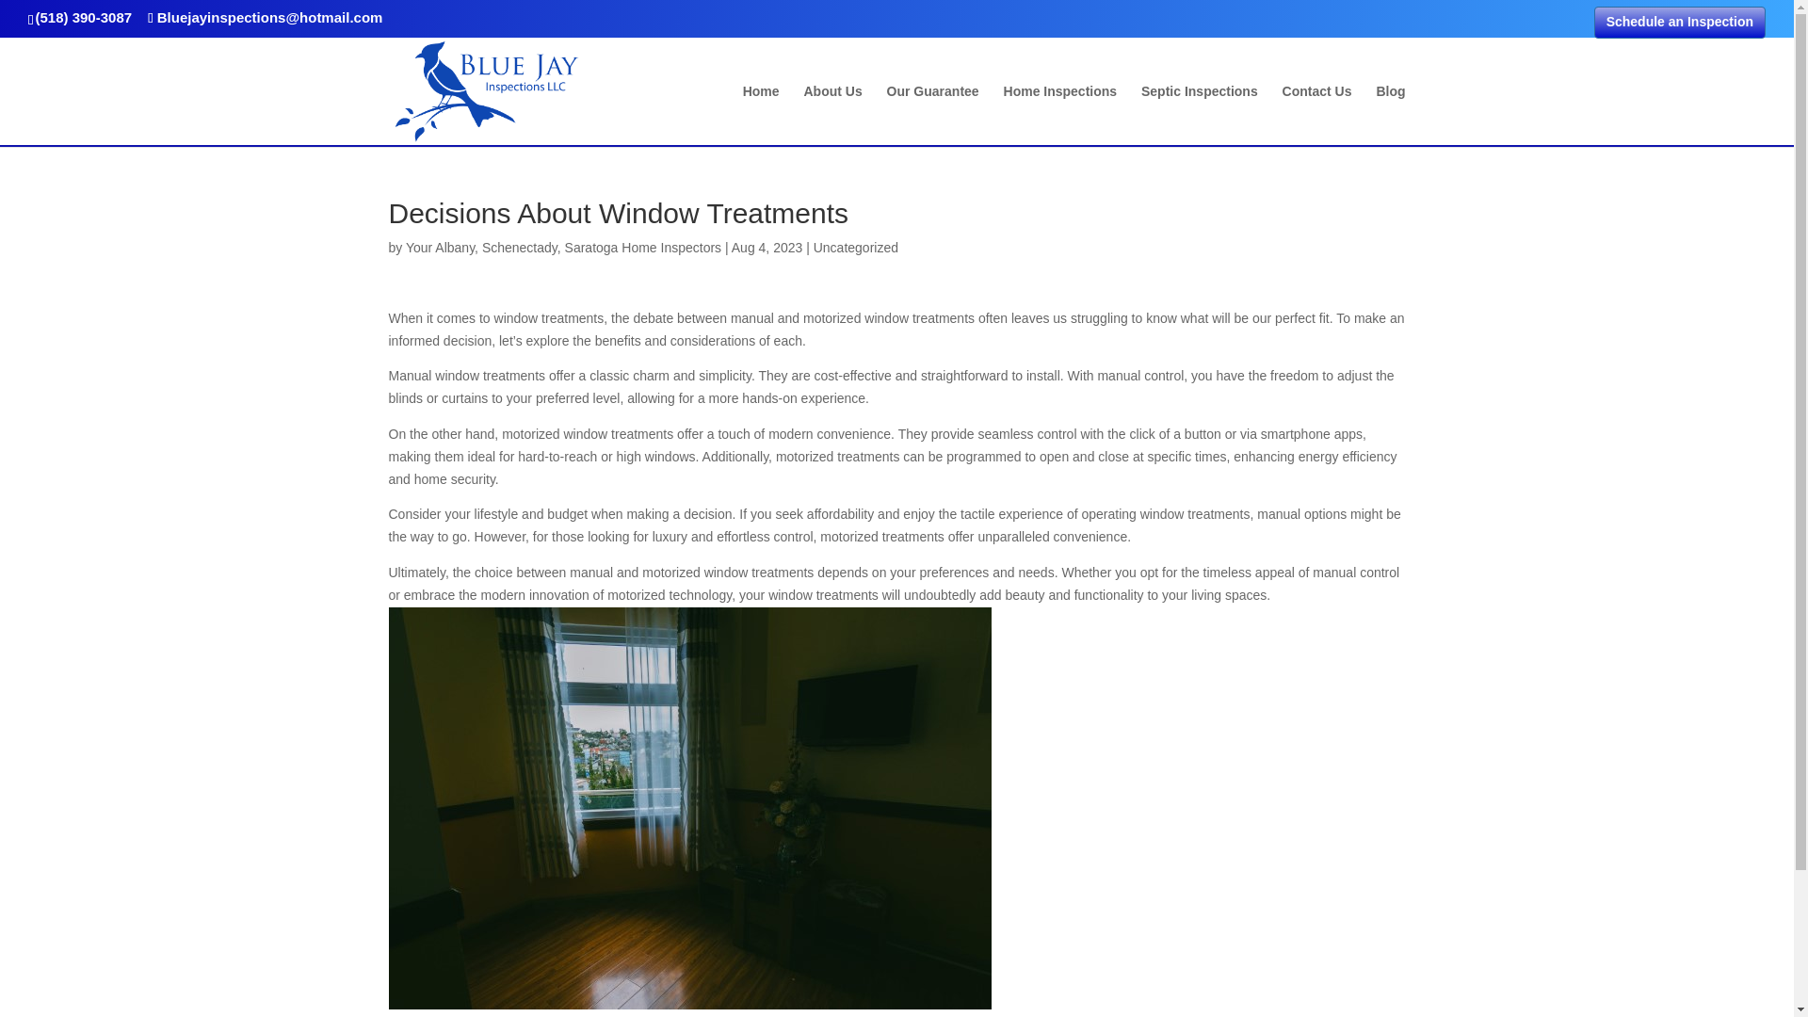 This screenshot has height=1017, width=1808. I want to click on Your Albany, Schenectady, Saratoga Home Inspectors, so click(563, 247).